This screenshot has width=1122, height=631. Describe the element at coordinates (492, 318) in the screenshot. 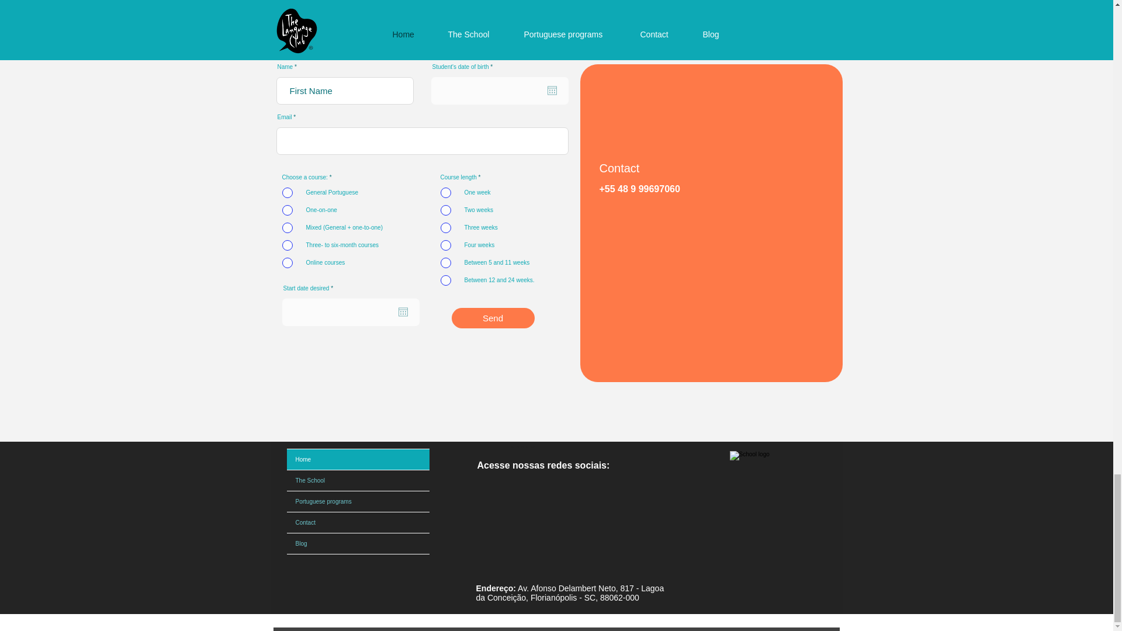

I see `Send` at that location.